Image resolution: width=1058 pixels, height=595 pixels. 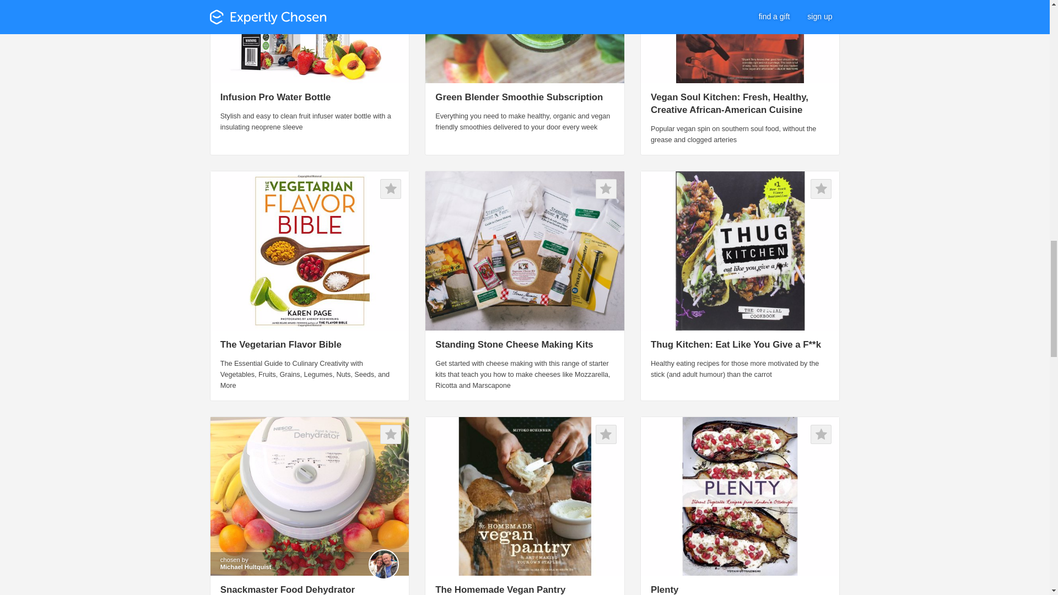 What do you see at coordinates (390, 434) in the screenshot?
I see `Add to my favorites` at bounding box center [390, 434].